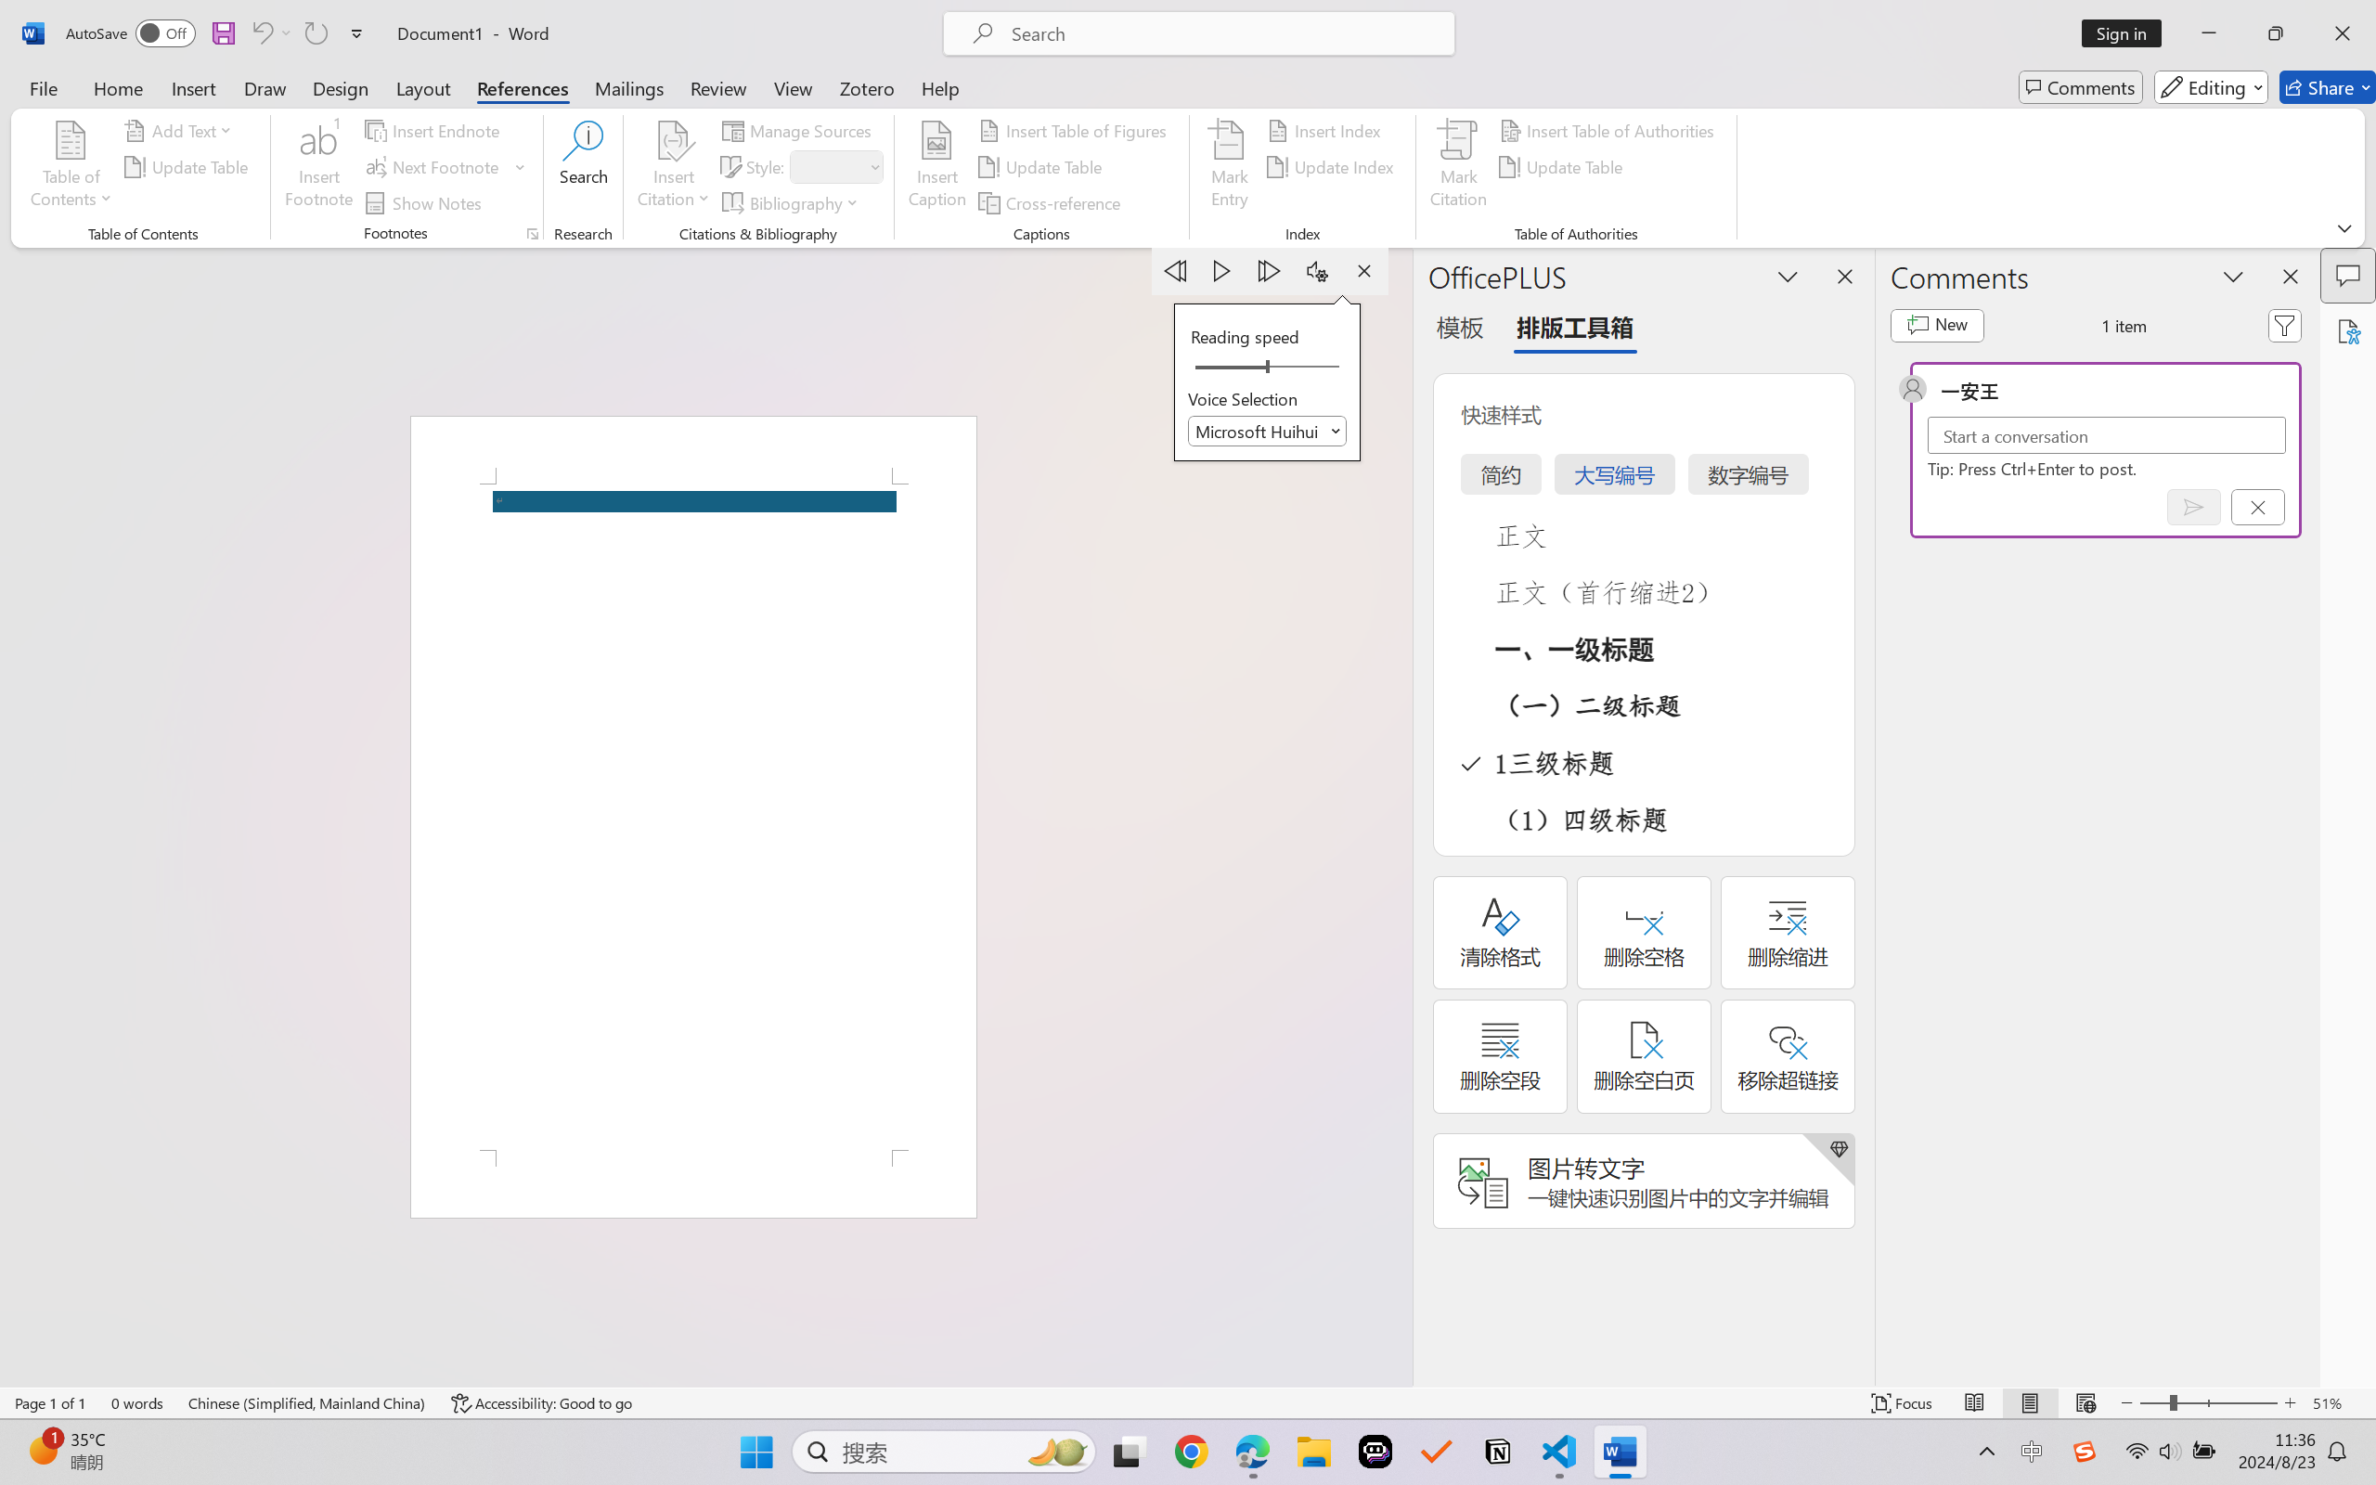  I want to click on Insert Caption..., so click(937, 167).